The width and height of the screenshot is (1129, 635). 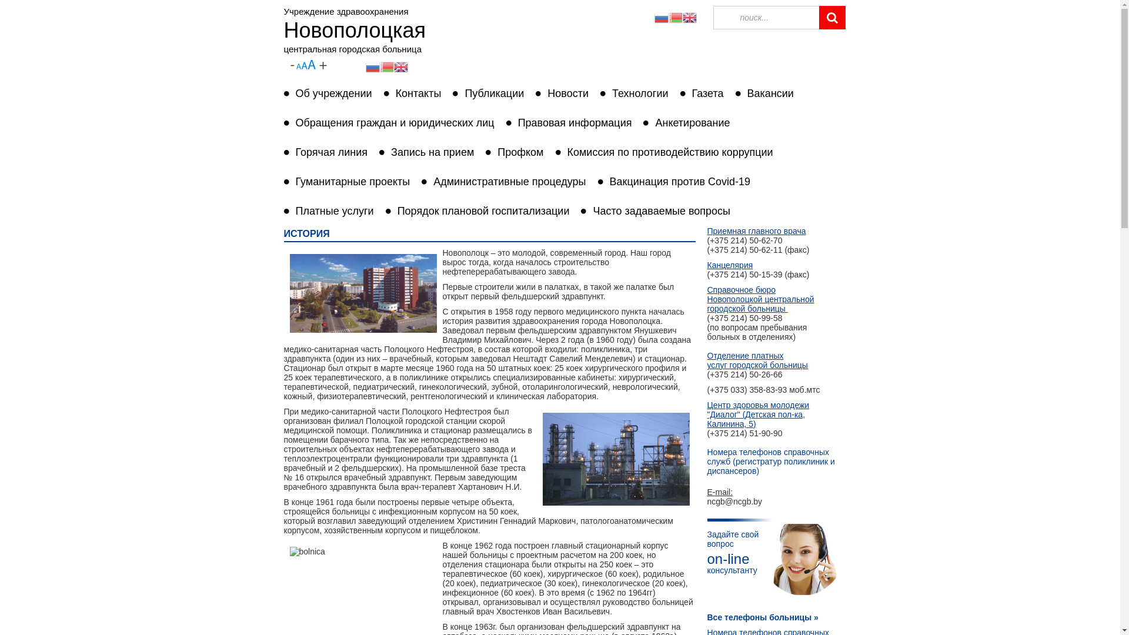 What do you see at coordinates (661, 17) in the screenshot?
I see `Russian` at bounding box center [661, 17].